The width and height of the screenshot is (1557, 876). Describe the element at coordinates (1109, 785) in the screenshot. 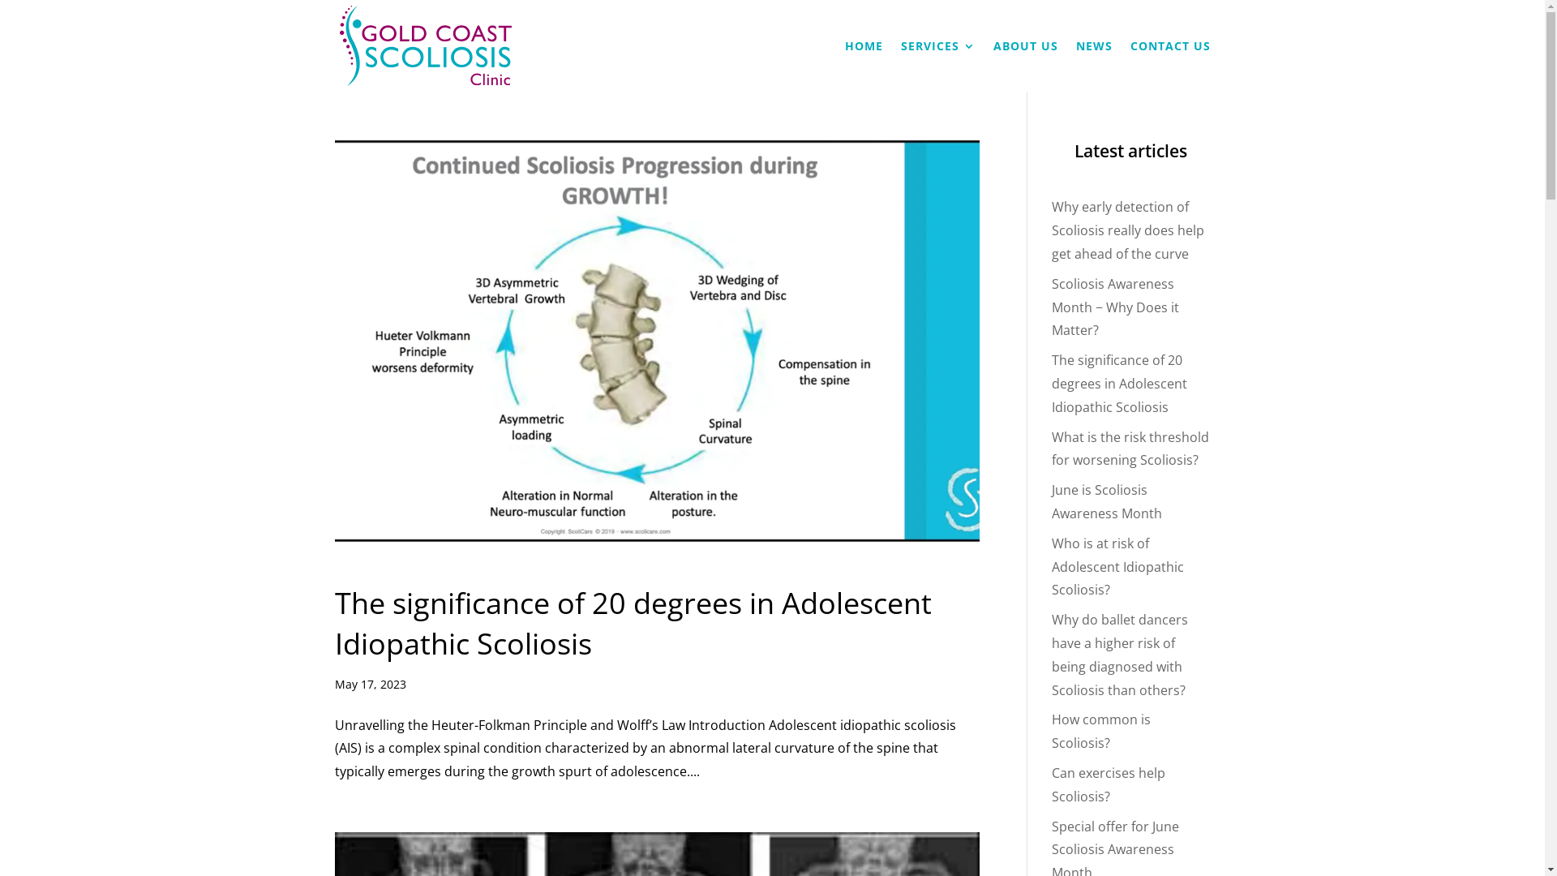

I see `Can exercises help Scoliosis?` at that location.